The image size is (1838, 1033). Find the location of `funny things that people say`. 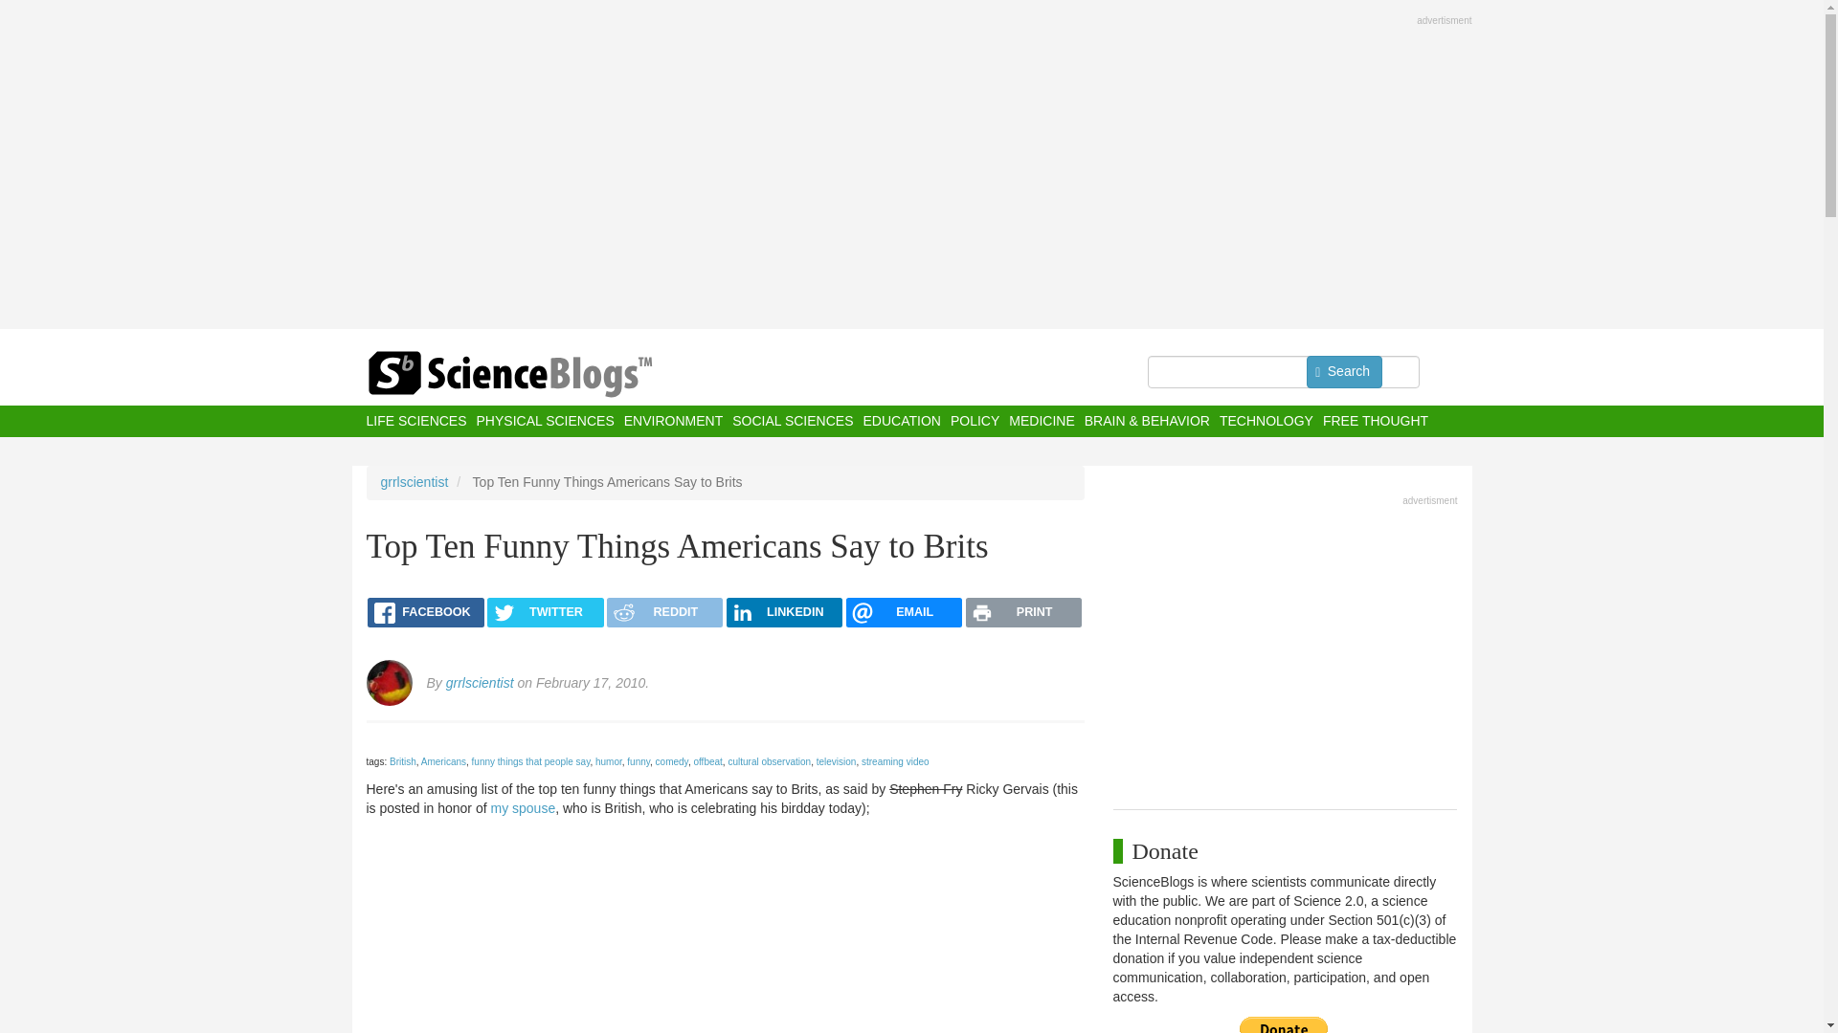

funny things that people say is located at coordinates (530, 761).